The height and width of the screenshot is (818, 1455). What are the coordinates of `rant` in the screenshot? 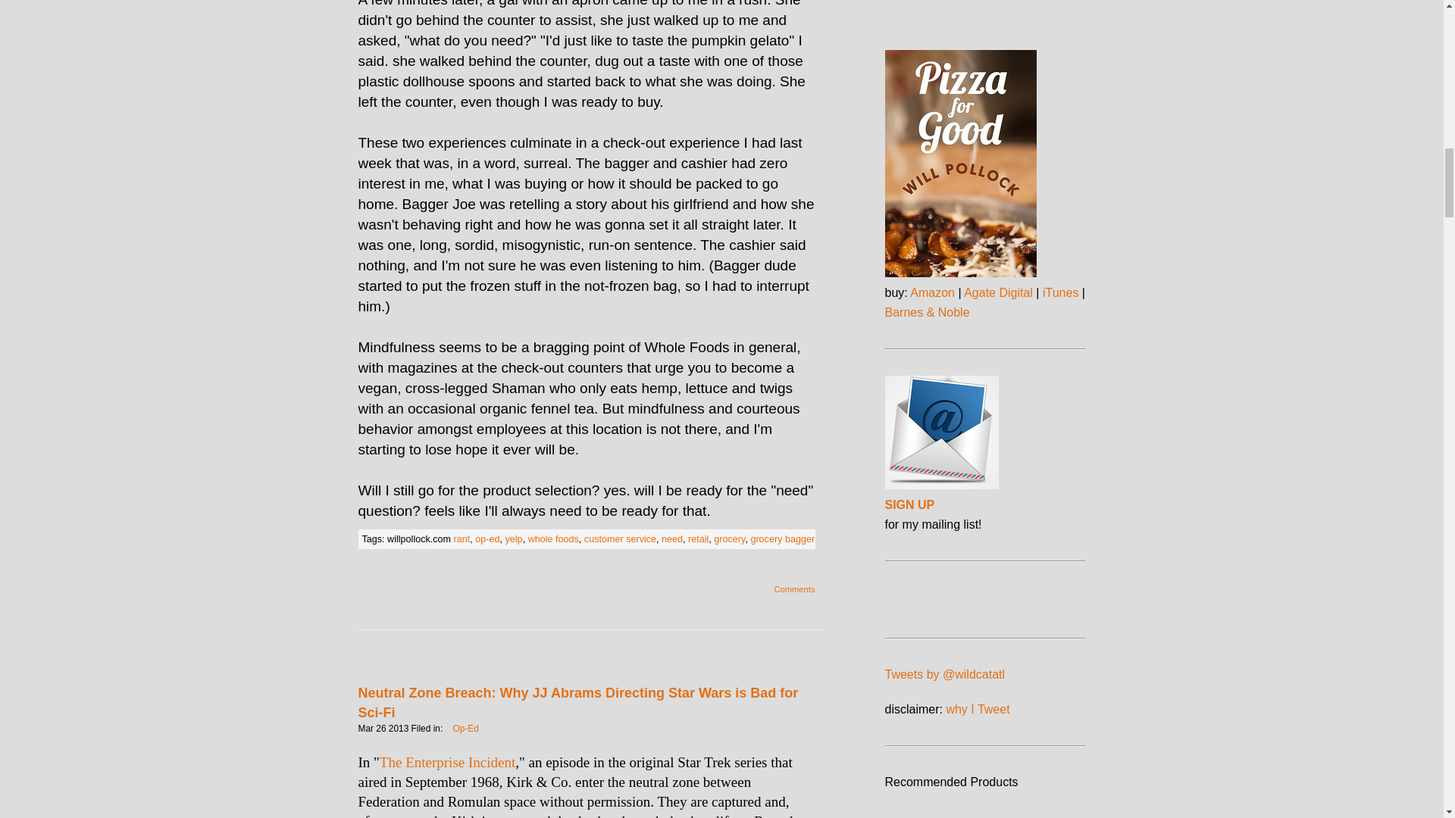 It's located at (462, 539).